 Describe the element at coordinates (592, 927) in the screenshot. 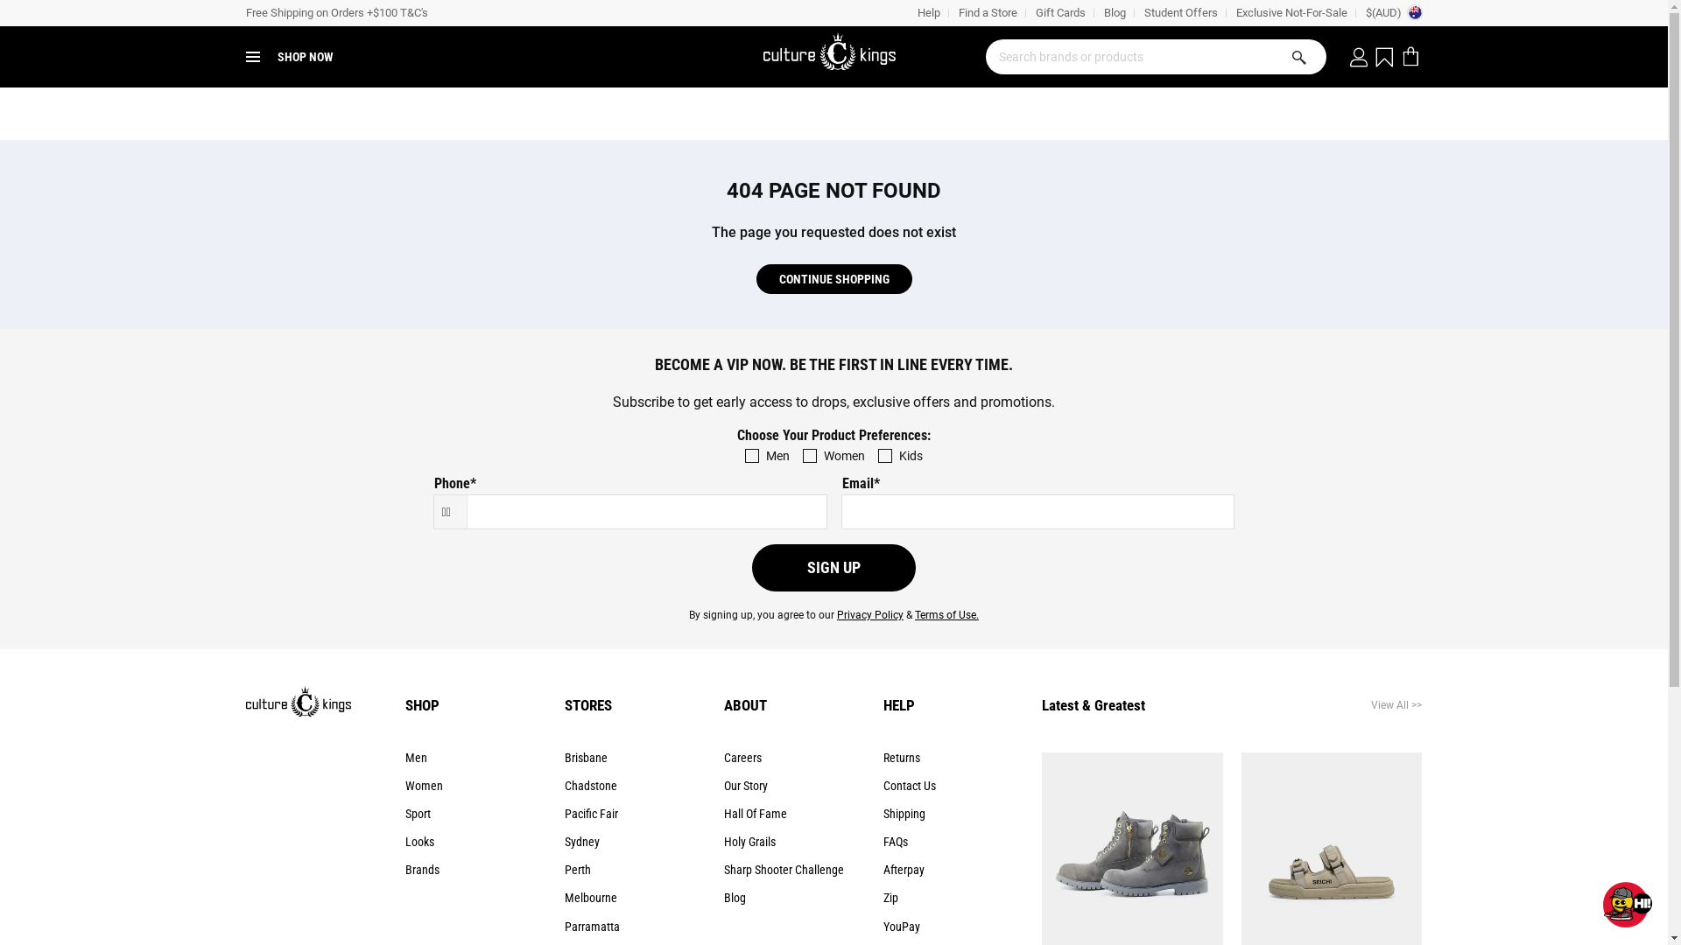

I see `Parramatta` at that location.